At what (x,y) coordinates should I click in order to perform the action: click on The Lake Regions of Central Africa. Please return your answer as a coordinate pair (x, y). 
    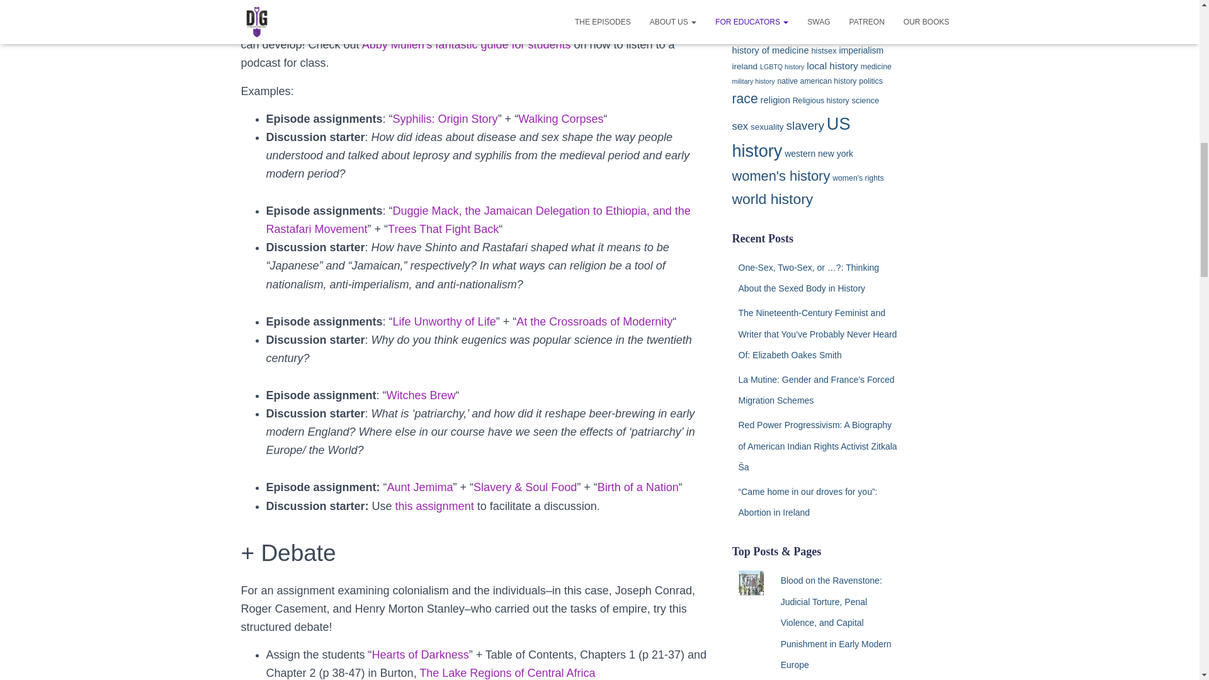
    Looking at the image, I should click on (507, 672).